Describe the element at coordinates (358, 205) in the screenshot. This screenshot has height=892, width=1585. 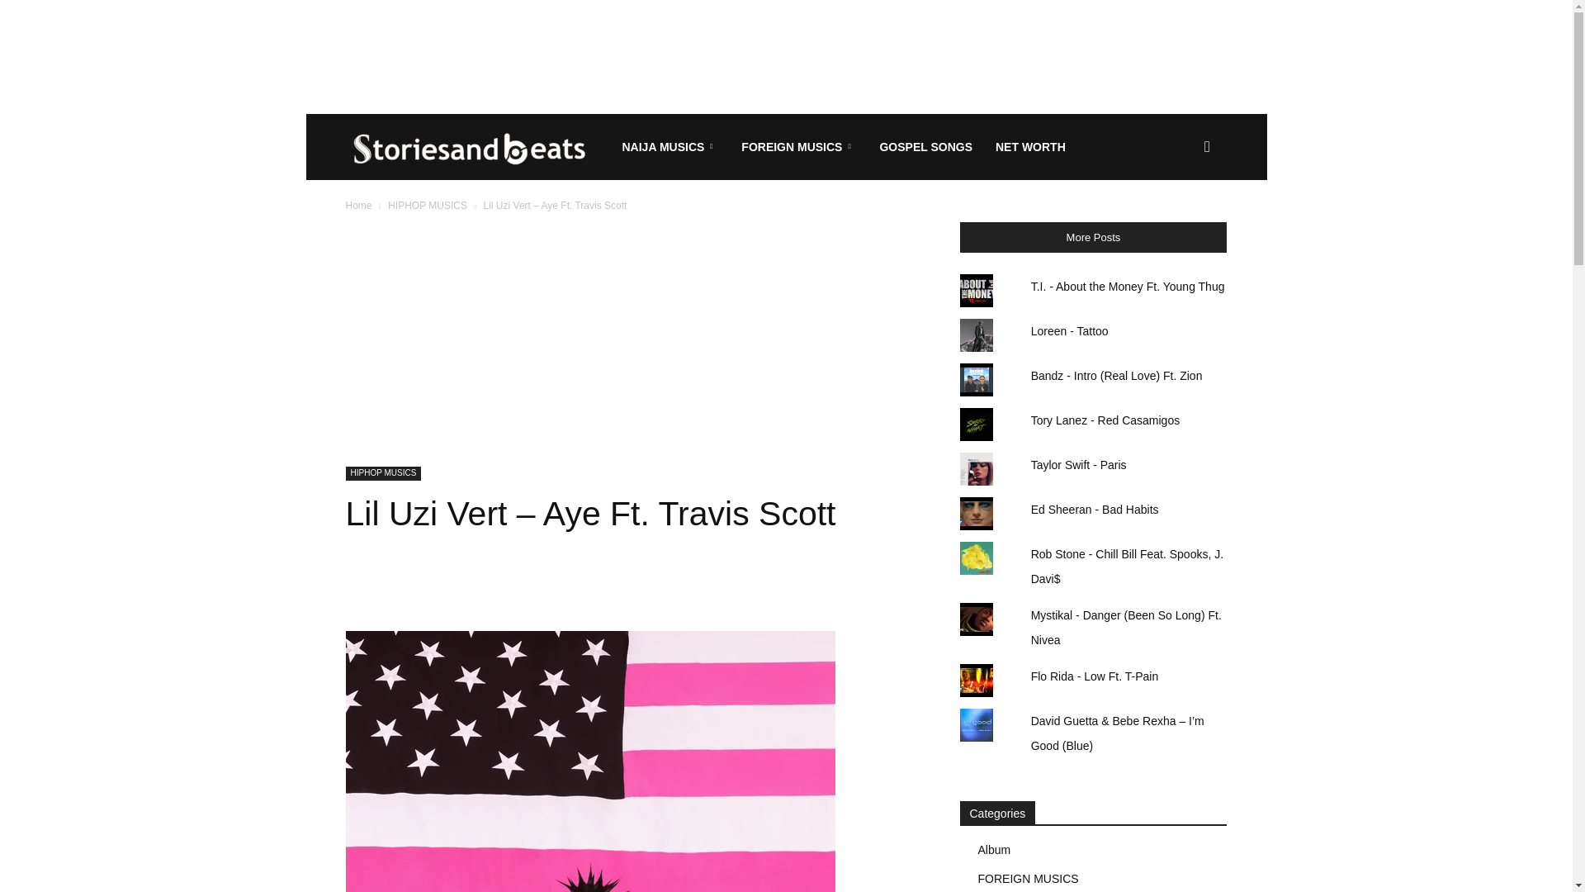
I see `Home` at that location.